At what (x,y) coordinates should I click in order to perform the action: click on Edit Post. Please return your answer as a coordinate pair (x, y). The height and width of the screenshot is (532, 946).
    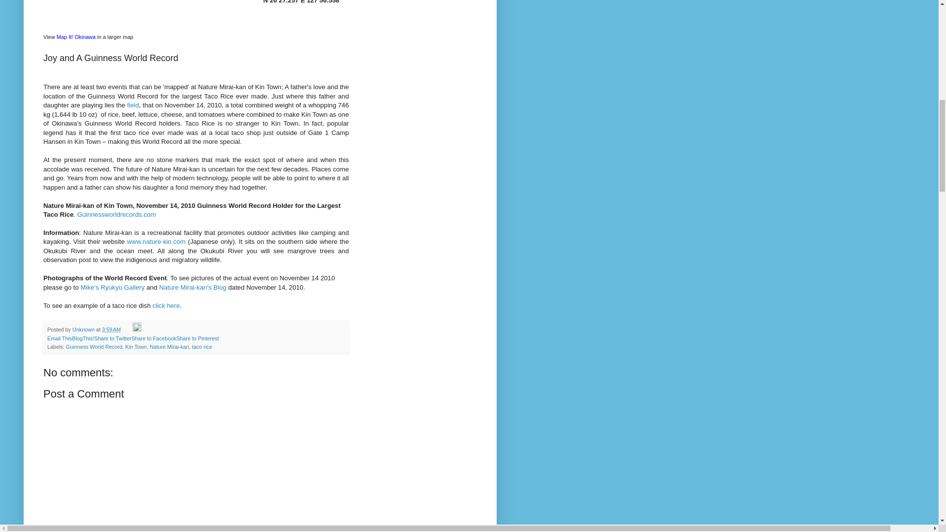
    Looking at the image, I should click on (136, 330).